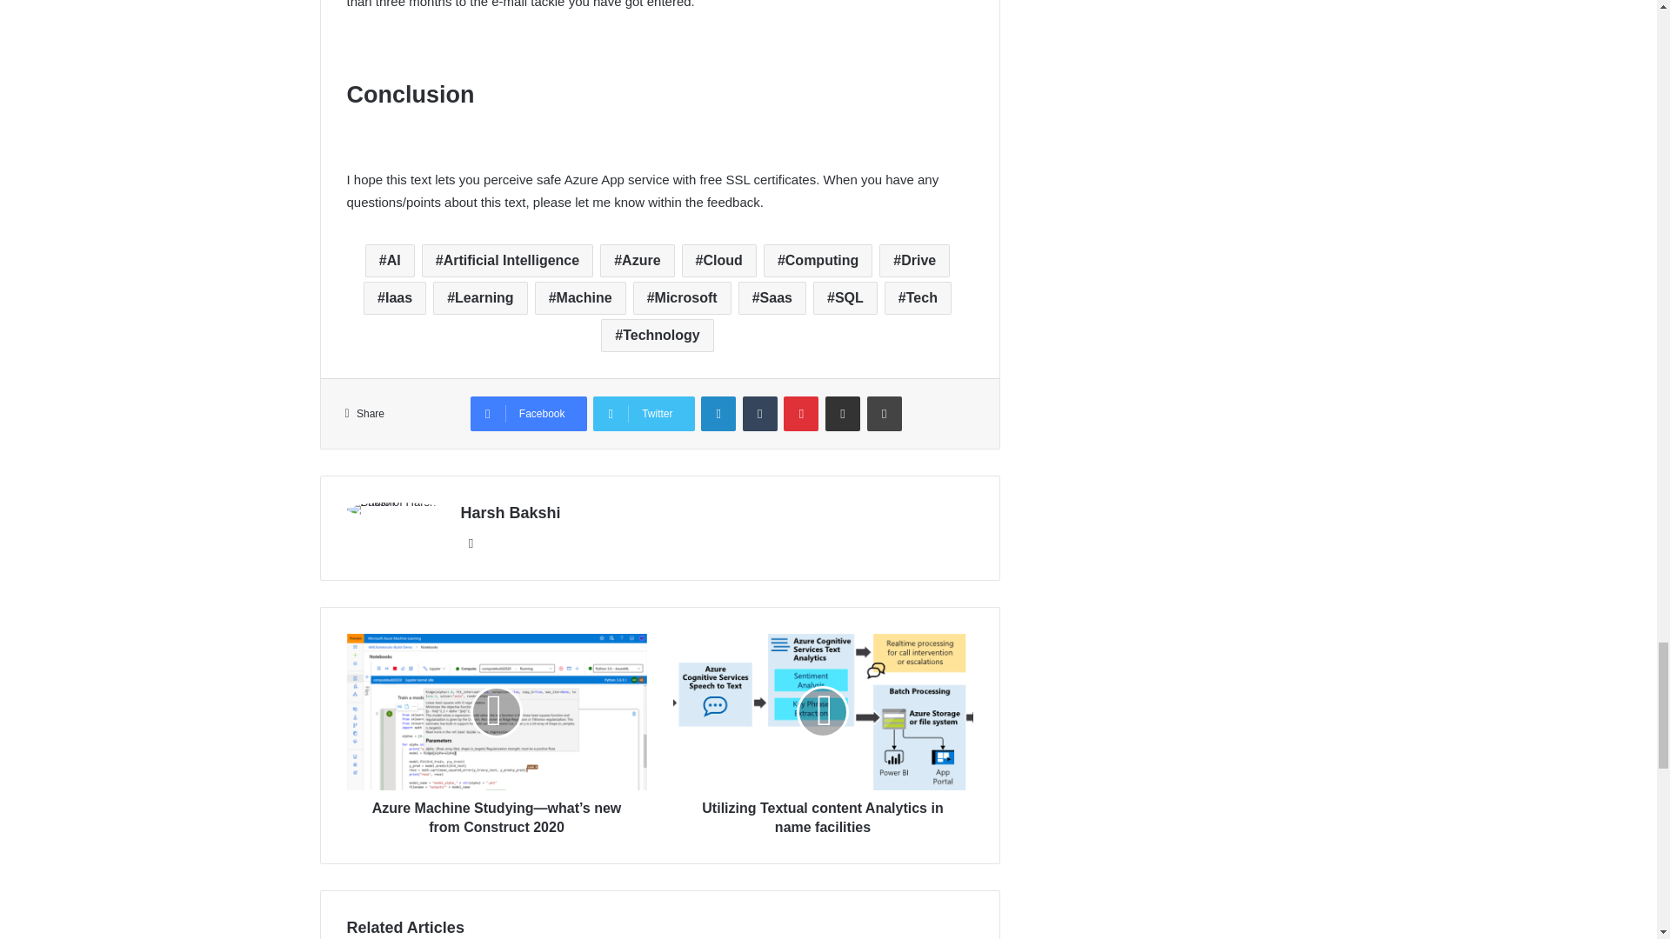 This screenshot has width=1670, height=939. What do you see at coordinates (480, 297) in the screenshot?
I see `Learning` at bounding box center [480, 297].